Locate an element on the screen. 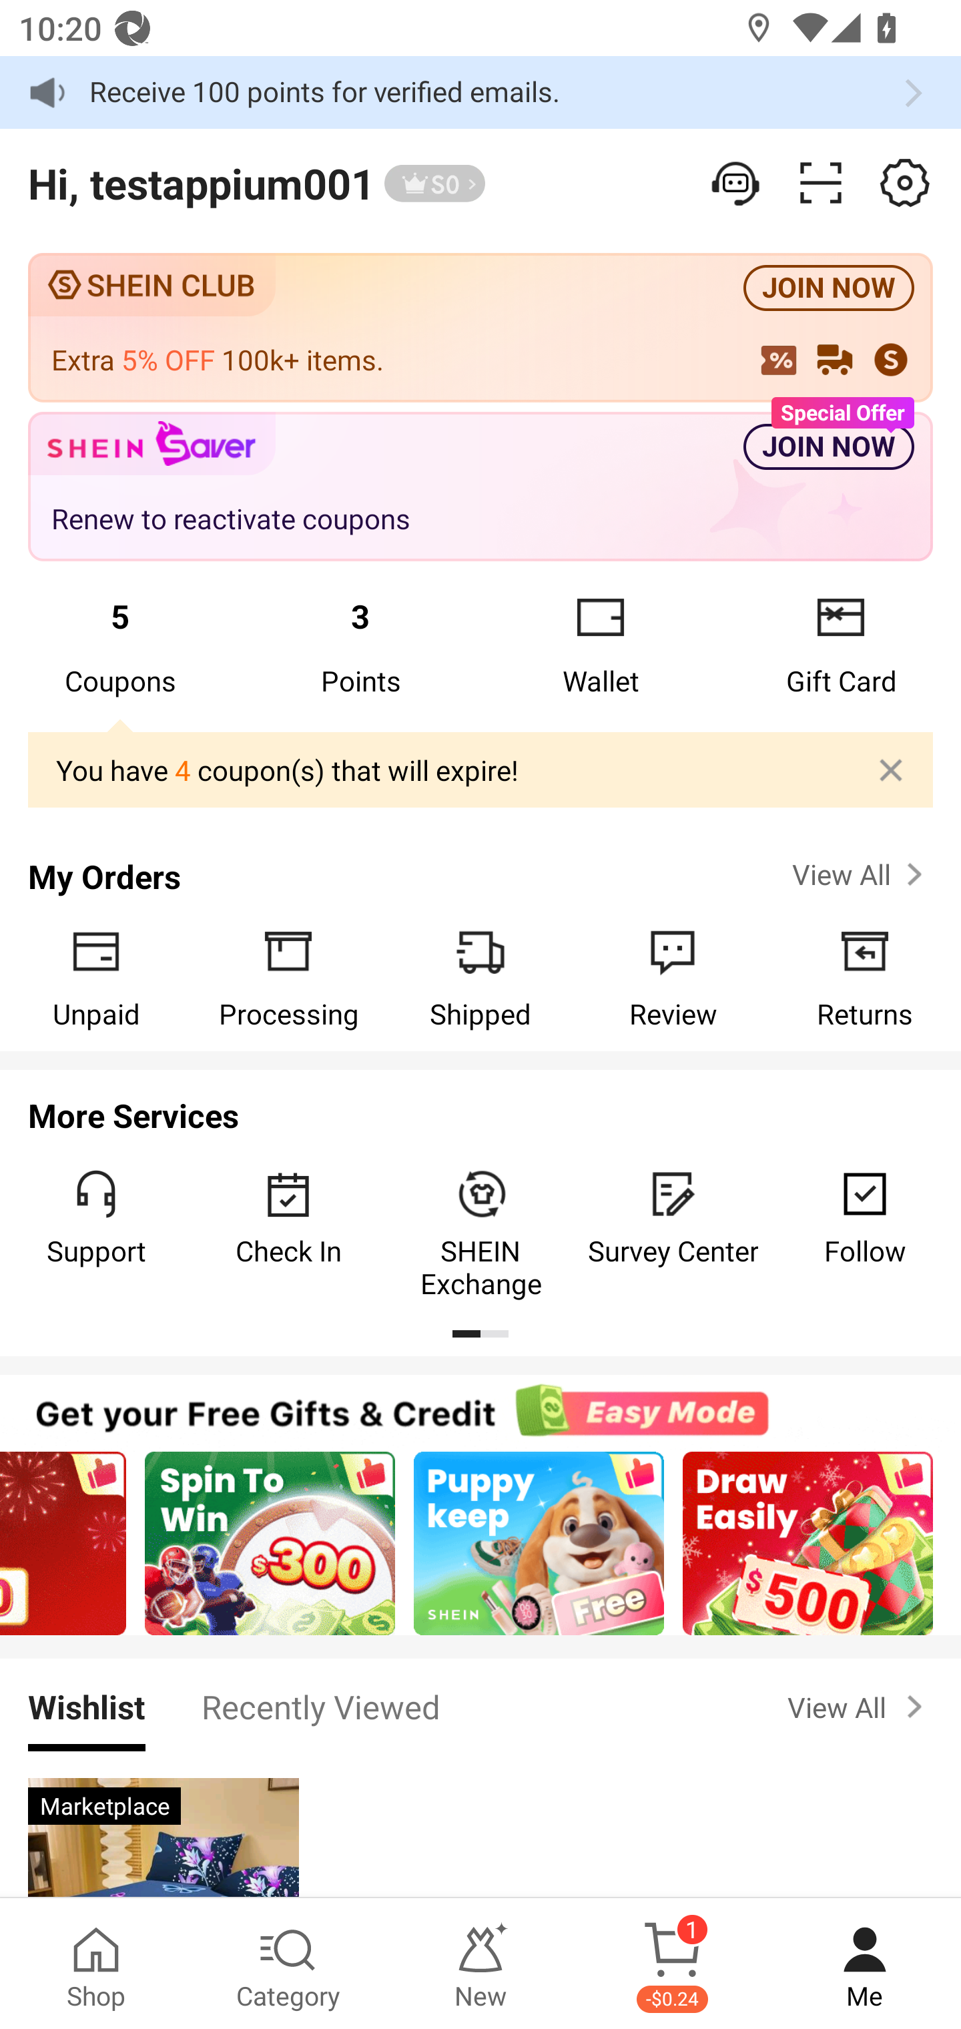 Image resolution: width=961 pixels, height=2029 pixels. New is located at coordinates (480, 1964).